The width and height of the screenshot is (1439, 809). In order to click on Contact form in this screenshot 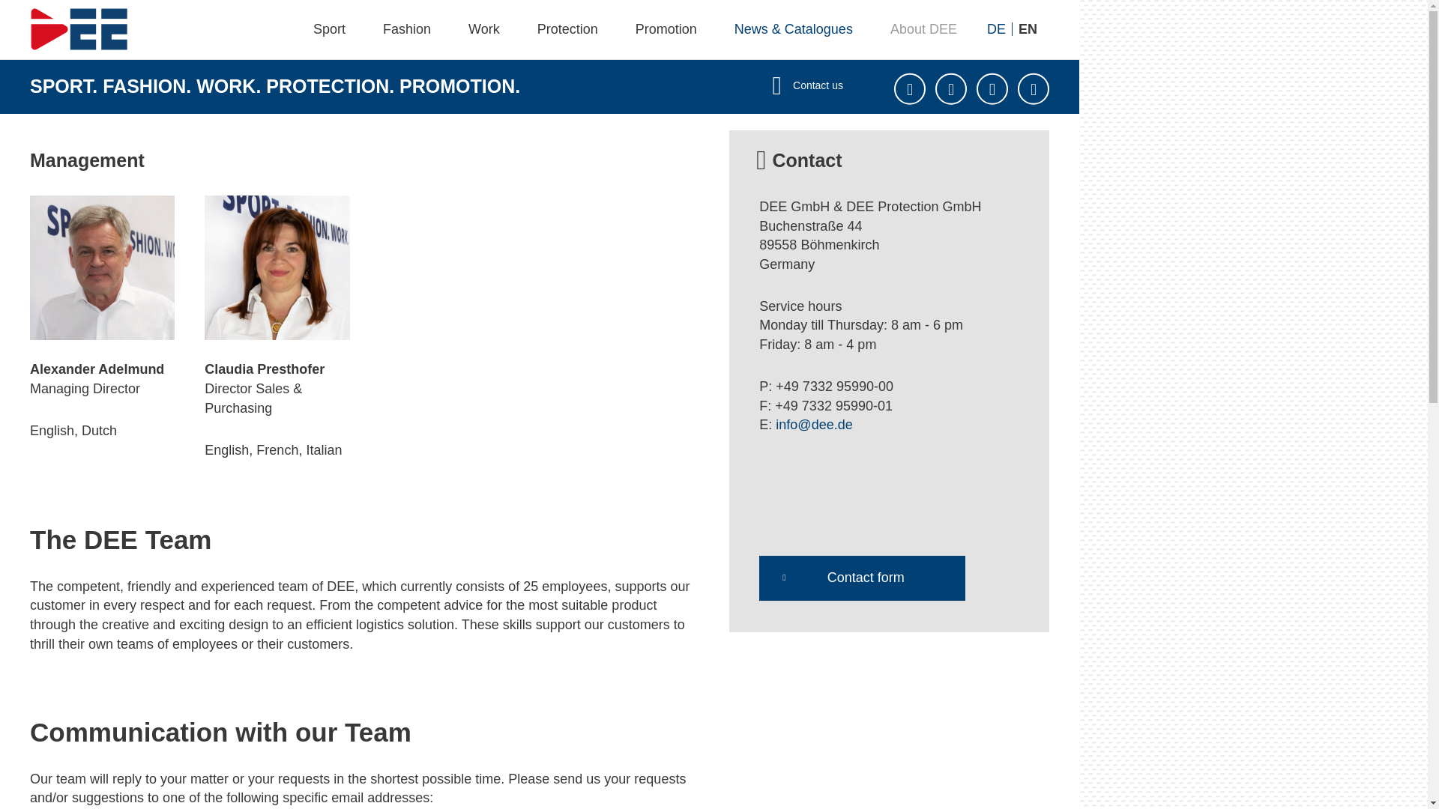, I will do `click(862, 578)`.